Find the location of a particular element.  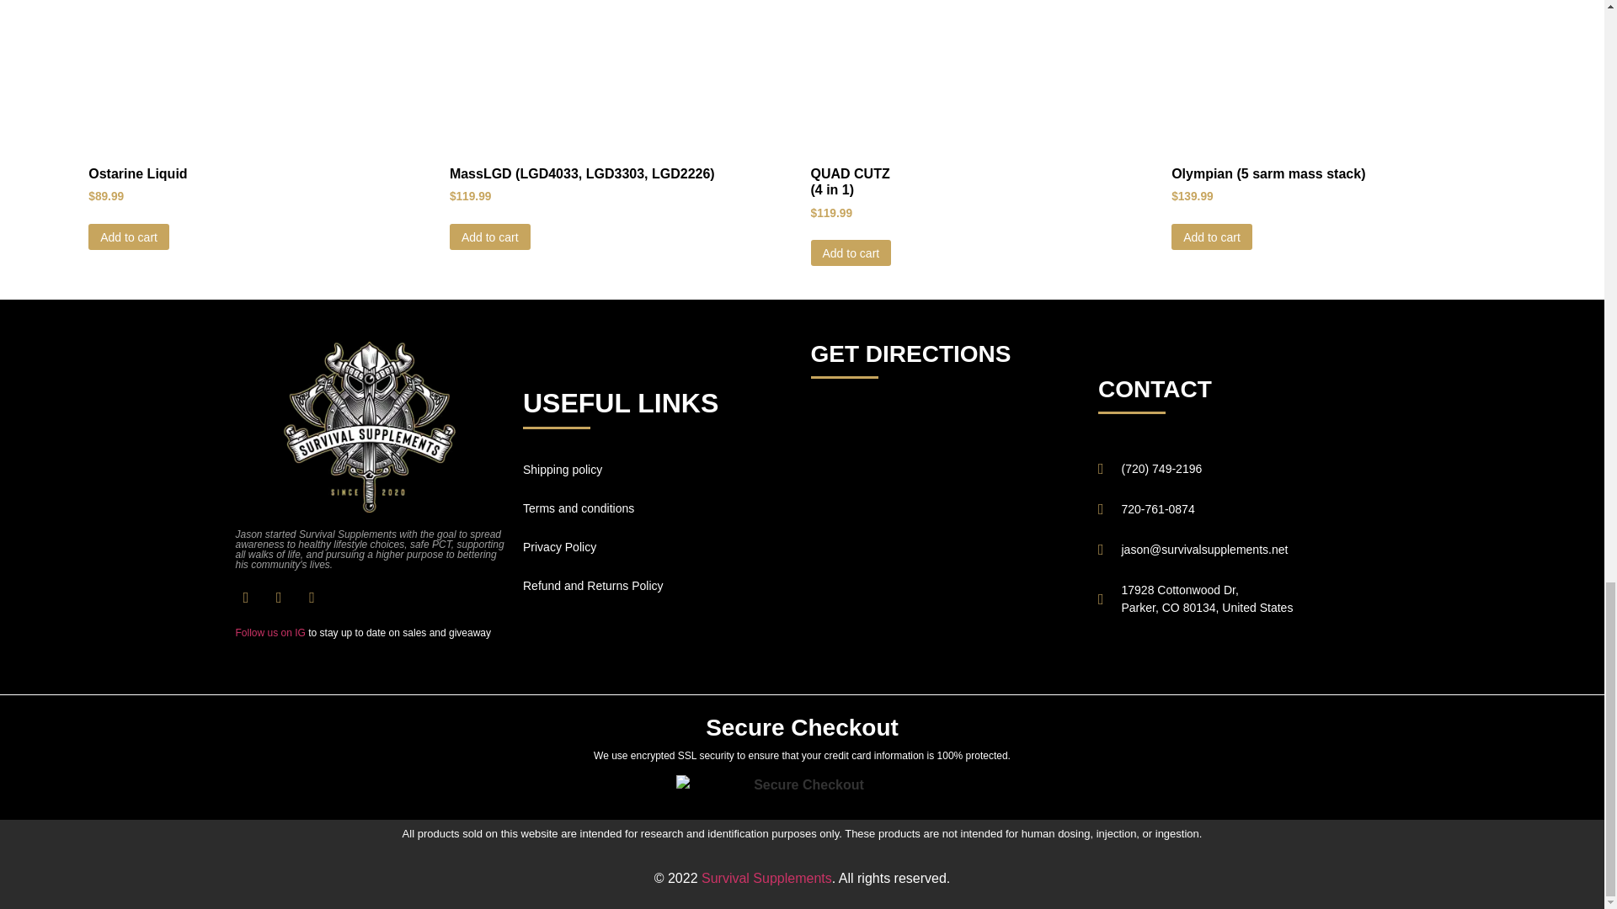

Add to cart is located at coordinates (489, 237).